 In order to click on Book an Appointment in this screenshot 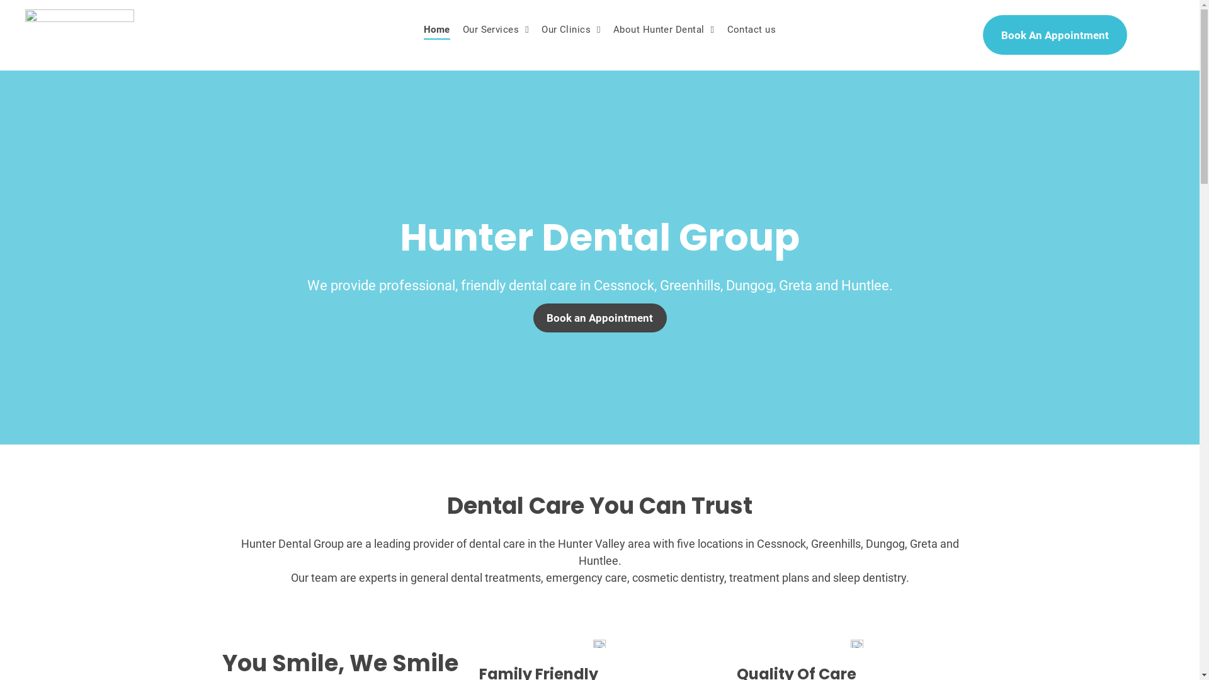, I will do `click(599, 318)`.